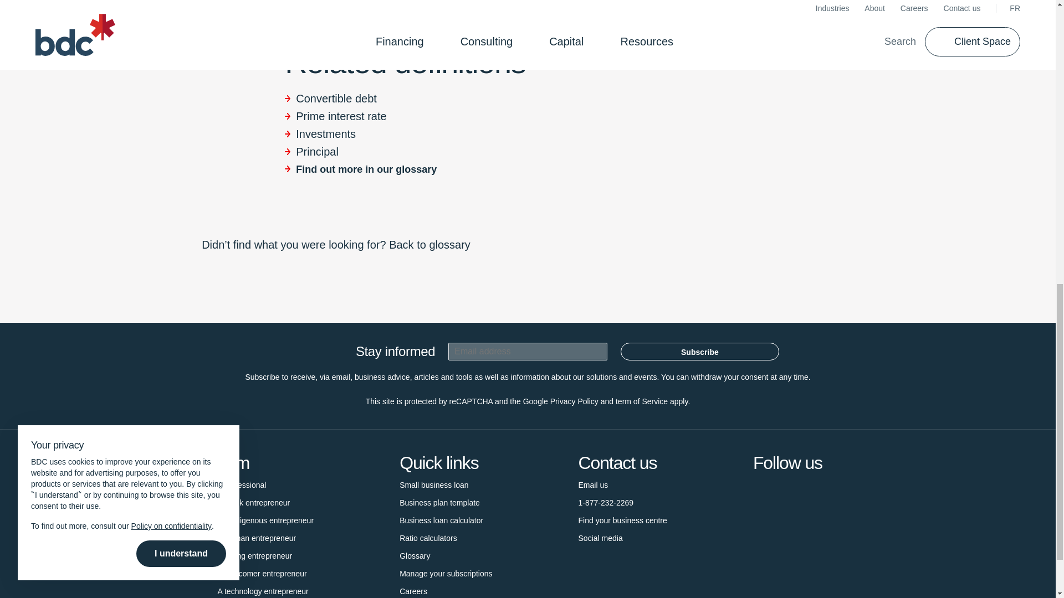 The image size is (1064, 598). What do you see at coordinates (253, 503) in the screenshot?
I see `Black Entrepreneur` at bounding box center [253, 503].